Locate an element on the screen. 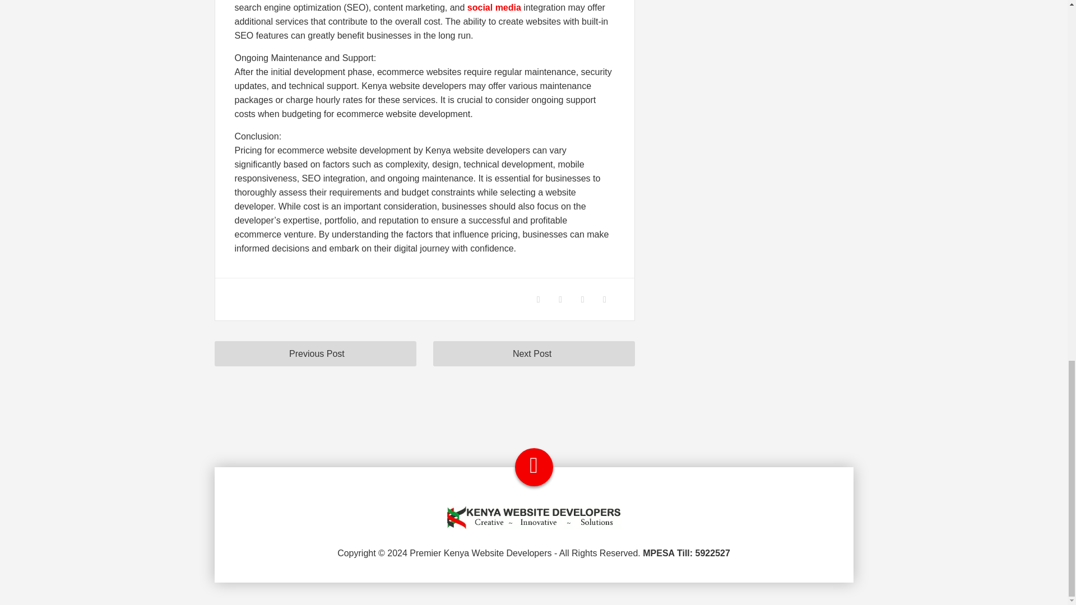  Next Post is located at coordinates (534, 354).